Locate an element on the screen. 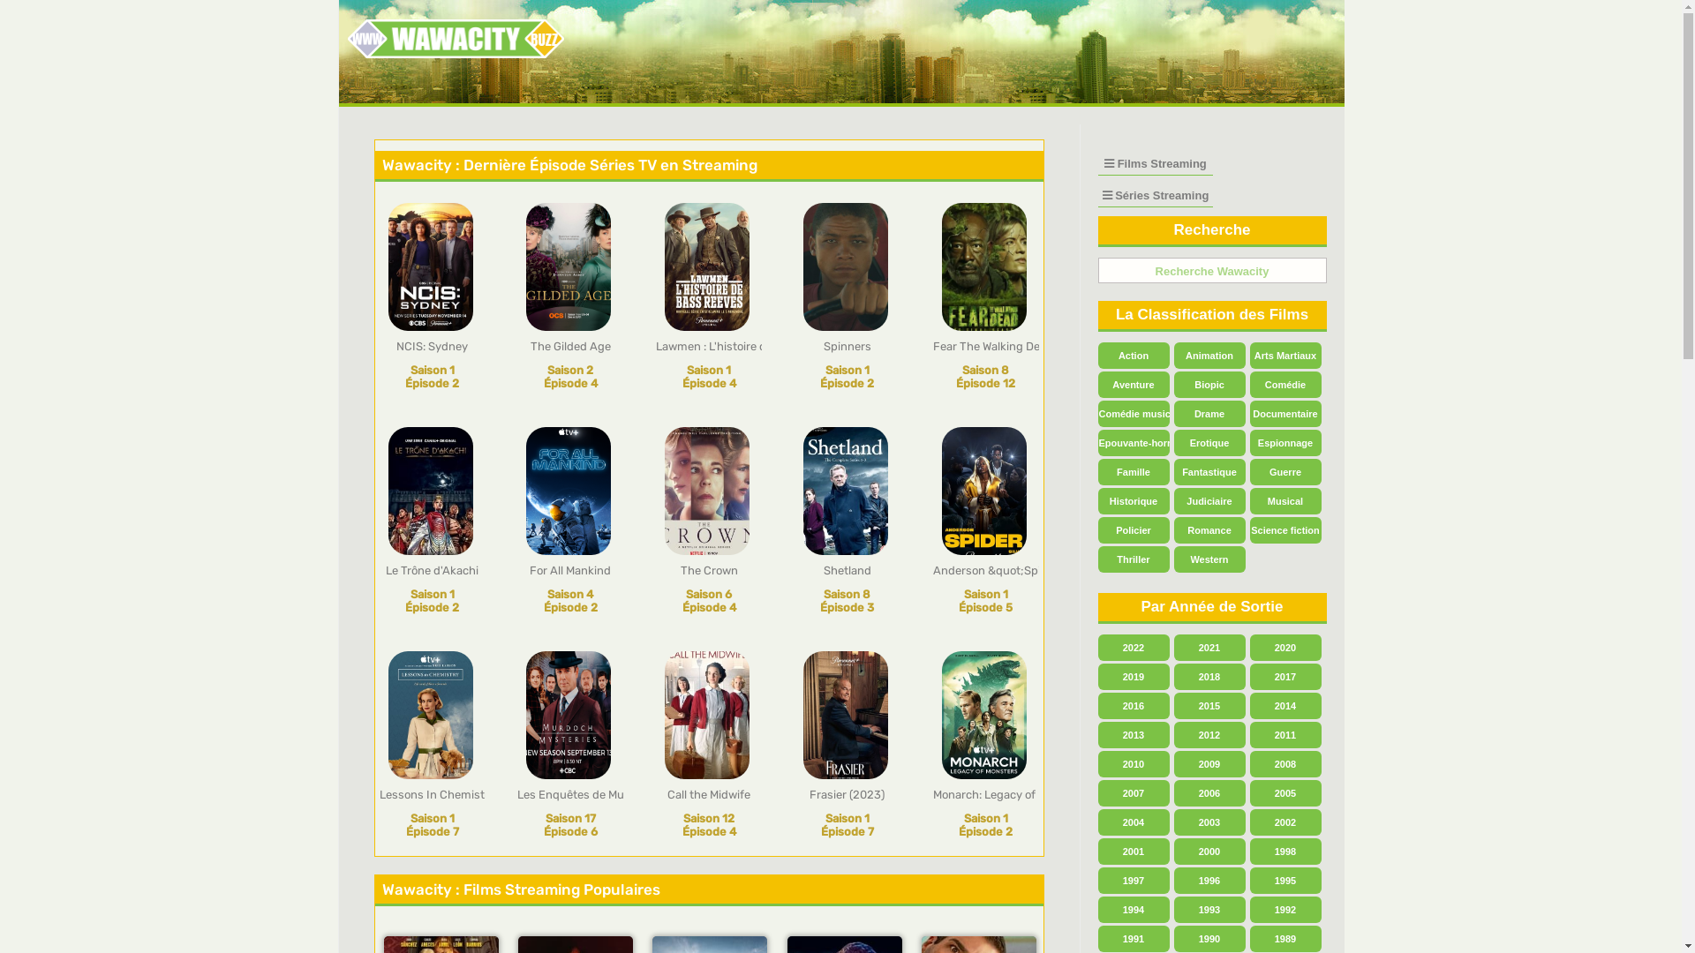 The image size is (1695, 953). 2016 is located at coordinates (1134, 706).